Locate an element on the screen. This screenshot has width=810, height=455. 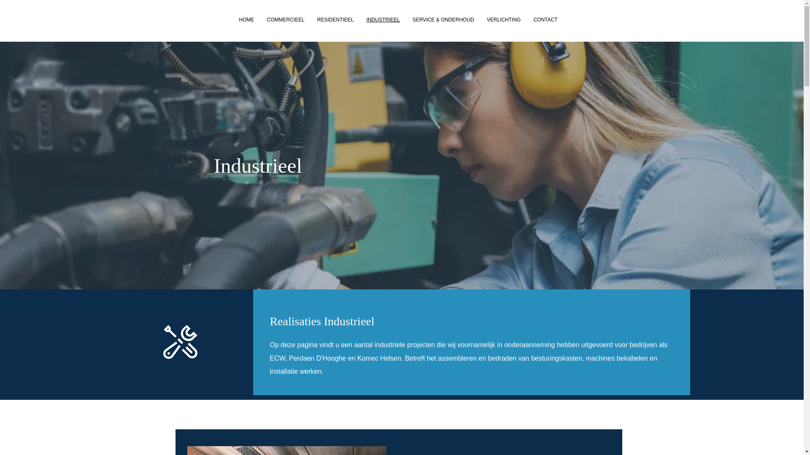
COMMERCIEEL is located at coordinates (286, 20).